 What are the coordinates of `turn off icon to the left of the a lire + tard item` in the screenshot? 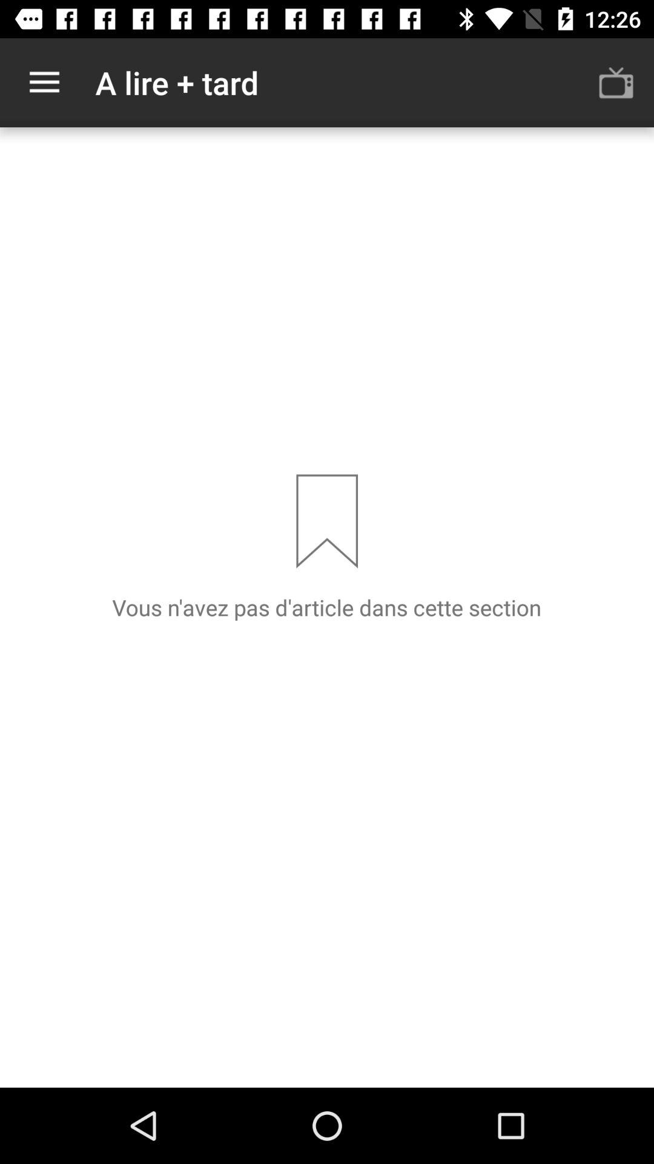 It's located at (44, 82).